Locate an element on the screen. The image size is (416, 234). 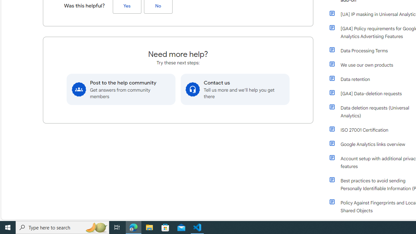
Class: need-more-help-option__svg-background is located at coordinates (192, 89).